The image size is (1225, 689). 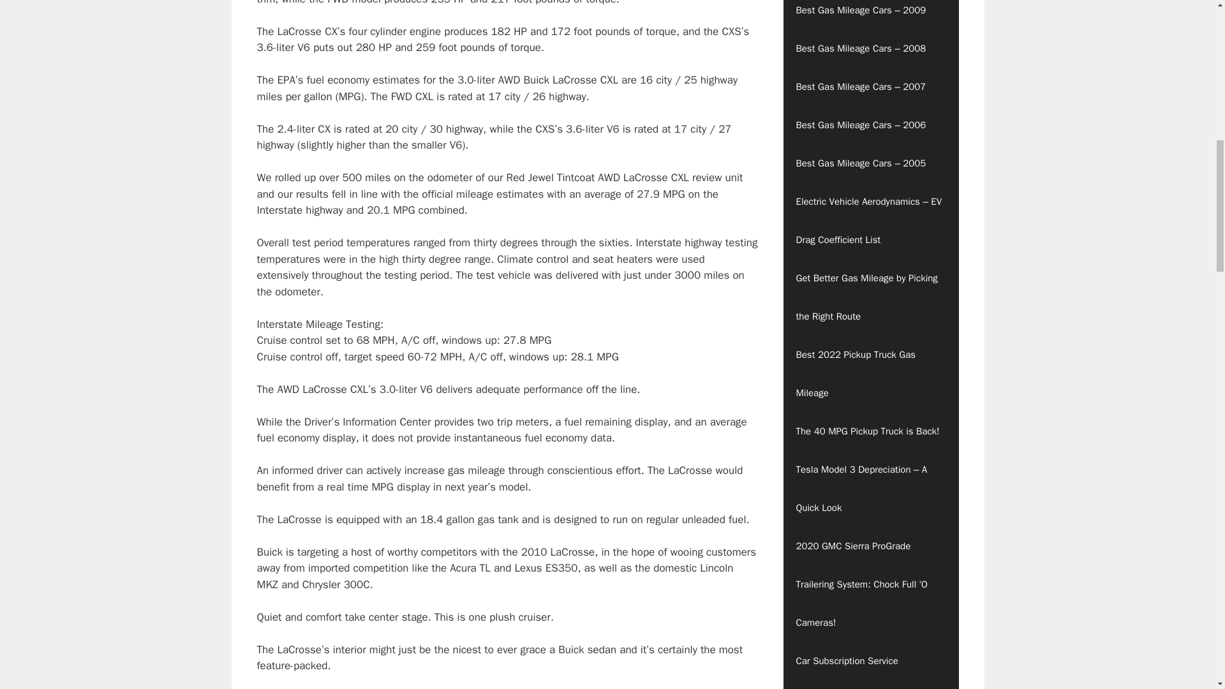 I want to click on Get Better Gas Mileage by Picking the Right Route, so click(x=872, y=297).